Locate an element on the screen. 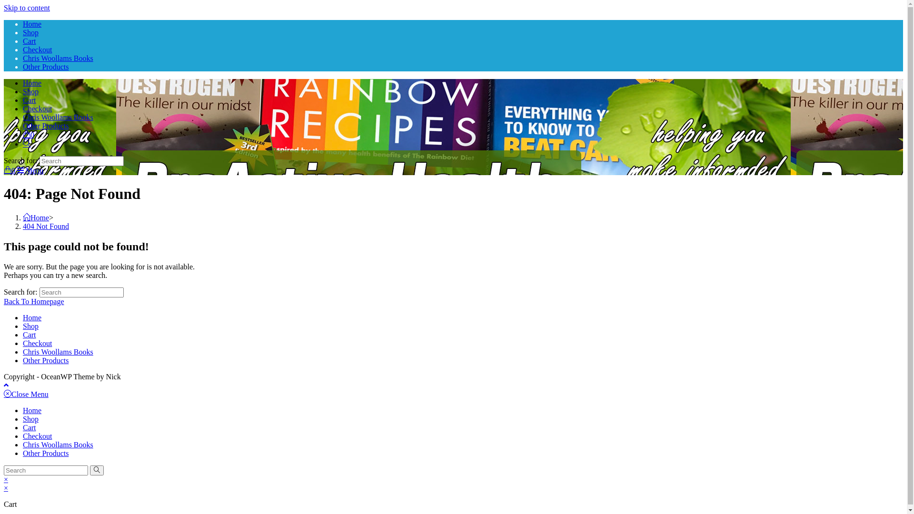  Cart is located at coordinates (30, 41).